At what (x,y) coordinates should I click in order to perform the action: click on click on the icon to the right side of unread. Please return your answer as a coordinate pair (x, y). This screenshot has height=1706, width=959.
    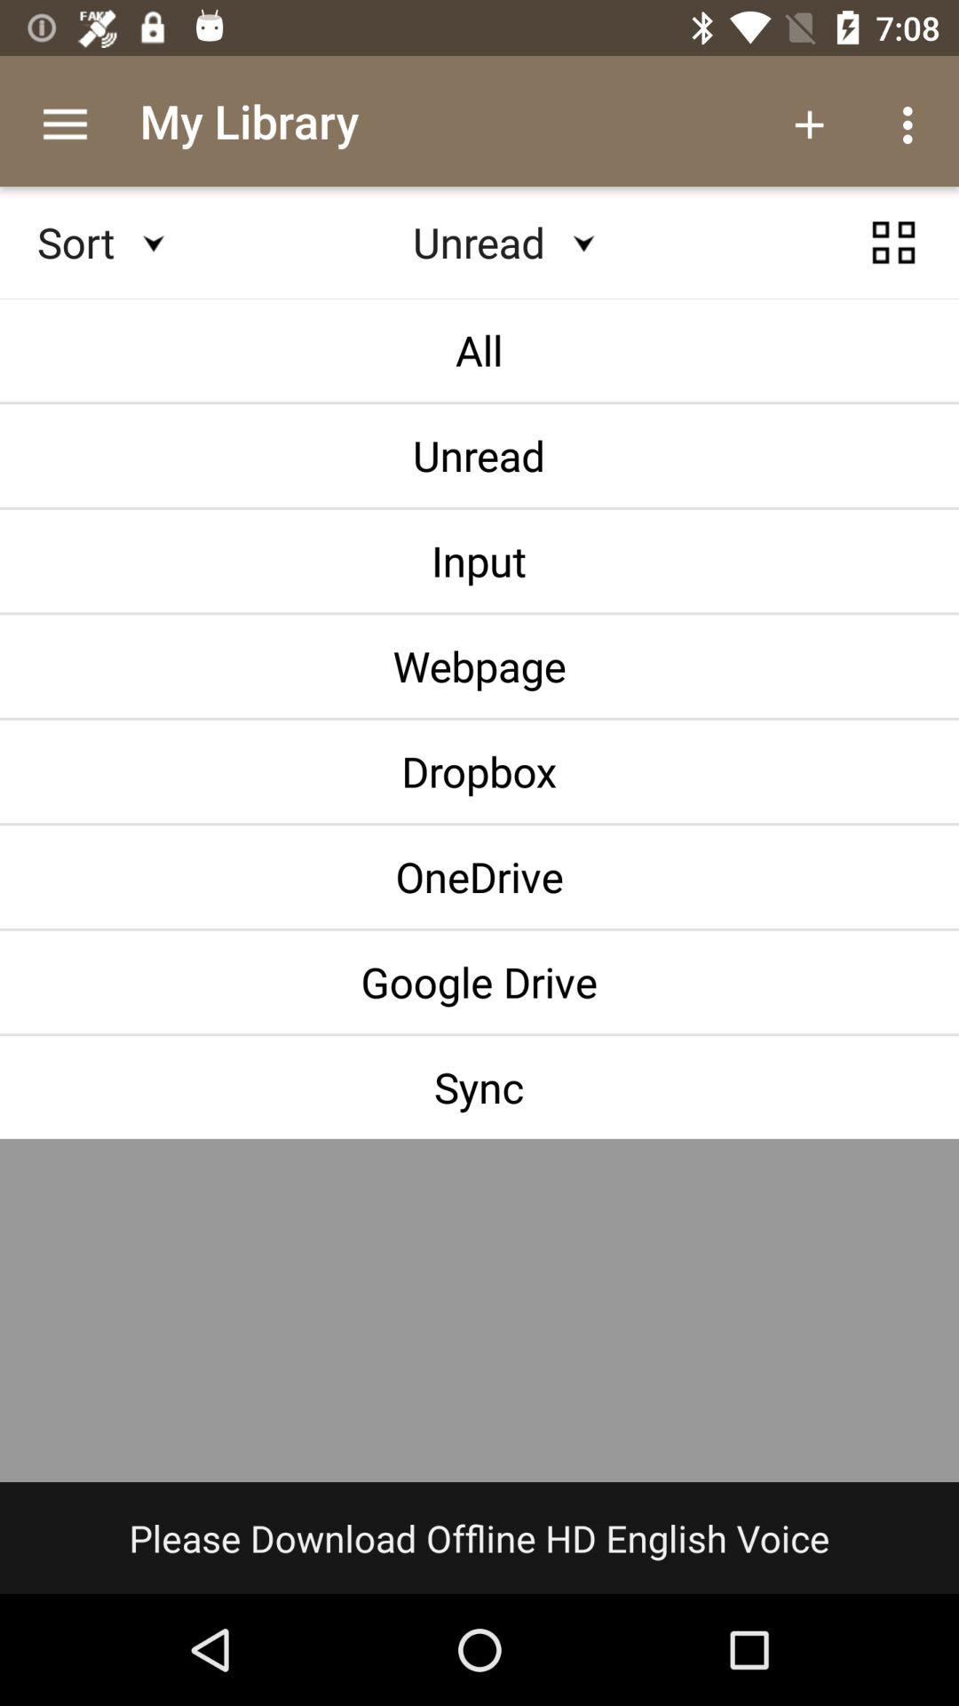
    Looking at the image, I should click on (893, 242).